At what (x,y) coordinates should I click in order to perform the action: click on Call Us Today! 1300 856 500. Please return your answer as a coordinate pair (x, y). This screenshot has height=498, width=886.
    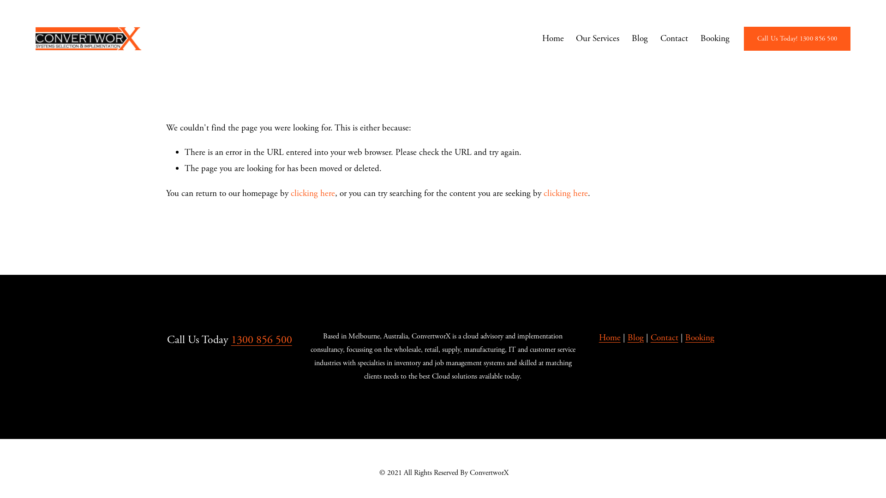
    Looking at the image, I should click on (797, 39).